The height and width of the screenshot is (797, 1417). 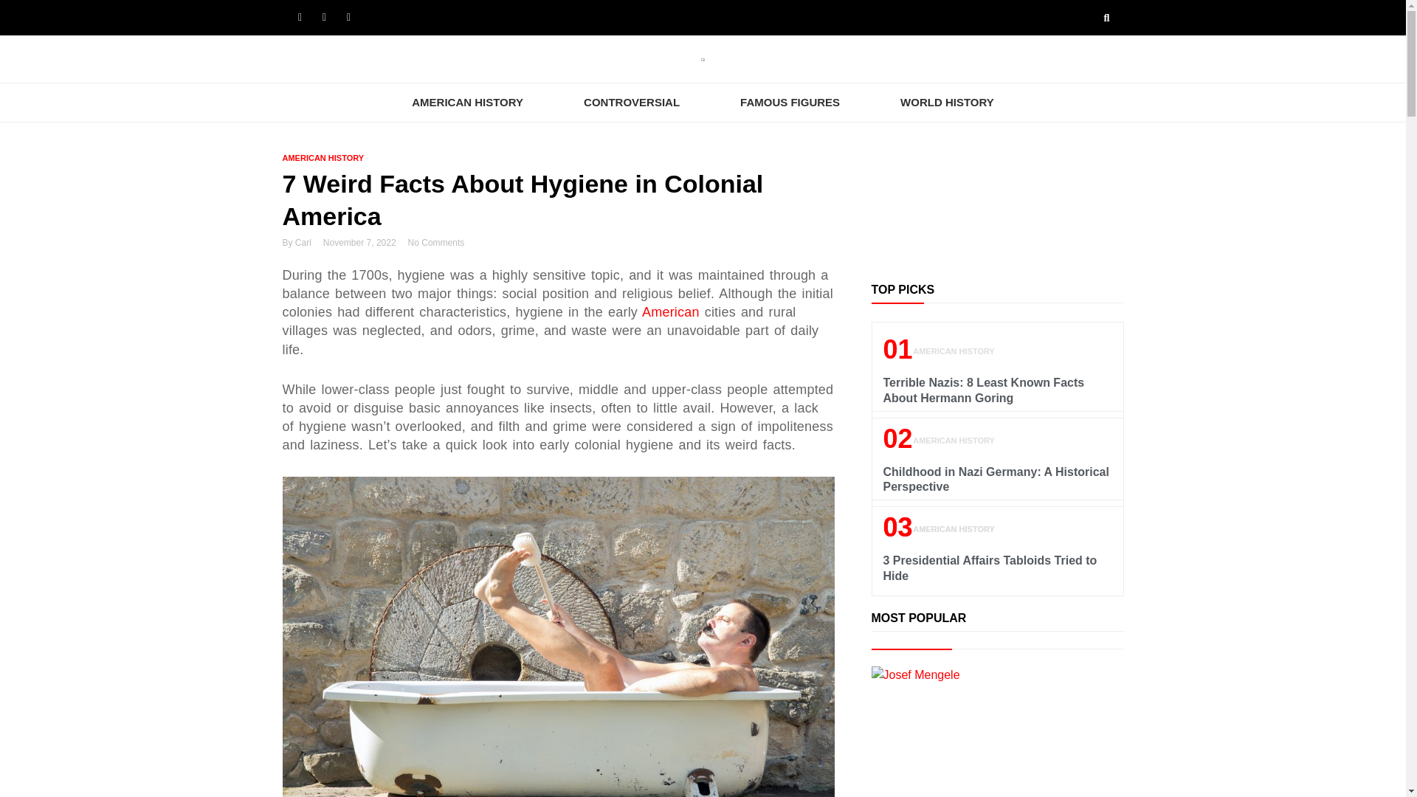 What do you see at coordinates (947, 103) in the screenshot?
I see `WORLD HISTORY` at bounding box center [947, 103].